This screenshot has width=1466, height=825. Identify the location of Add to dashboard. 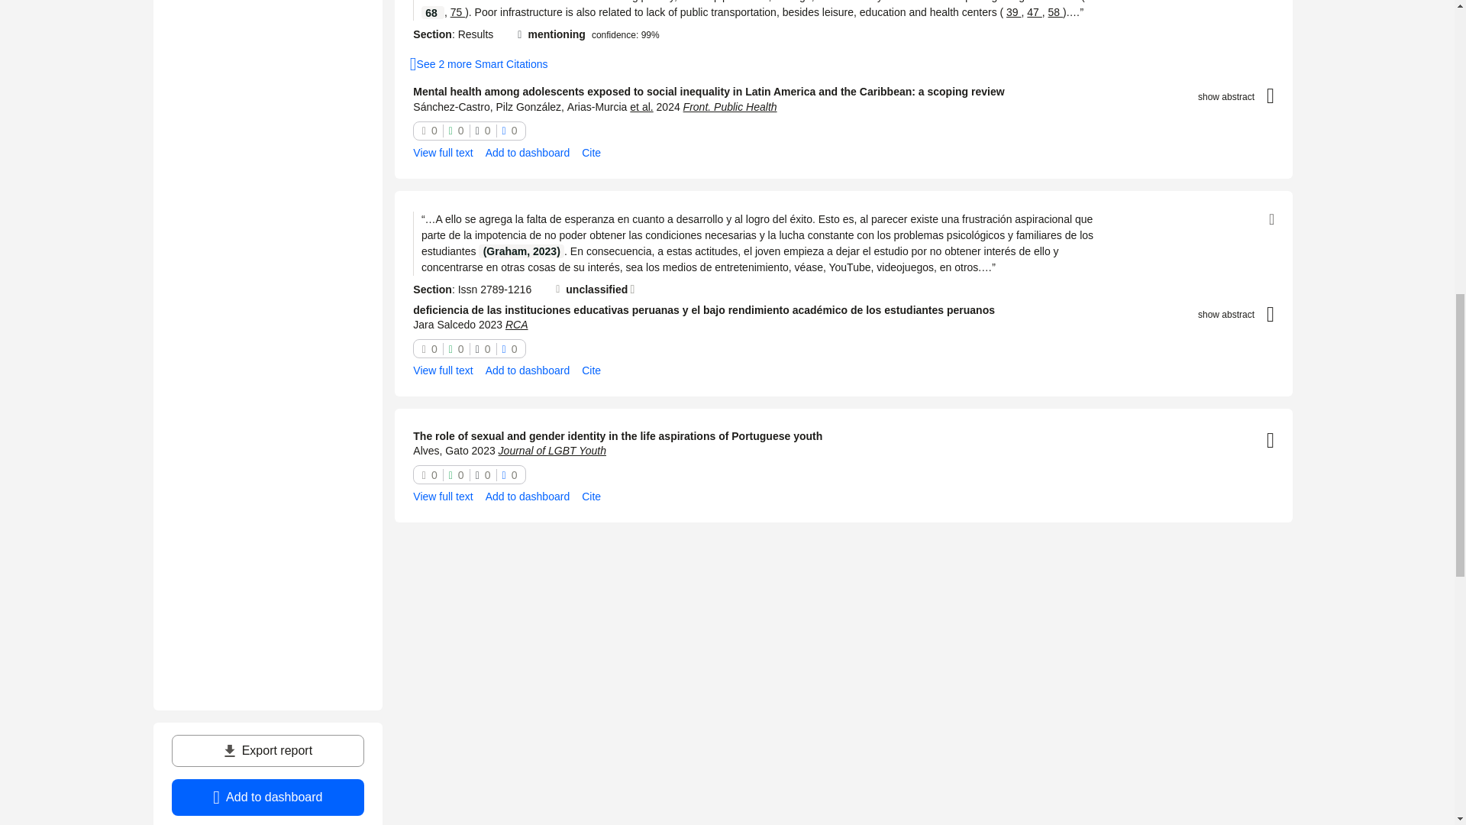
(267, 797).